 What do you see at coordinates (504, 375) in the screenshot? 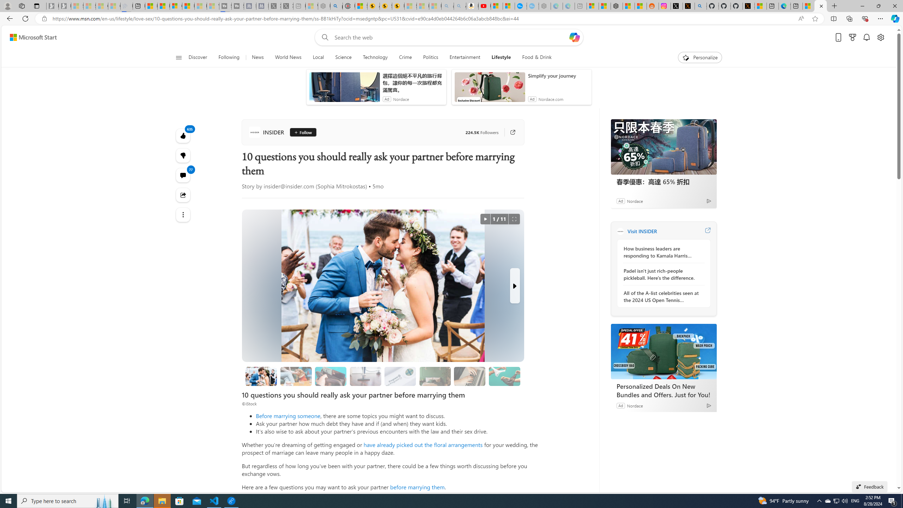
I see `Class: progress` at bounding box center [504, 375].